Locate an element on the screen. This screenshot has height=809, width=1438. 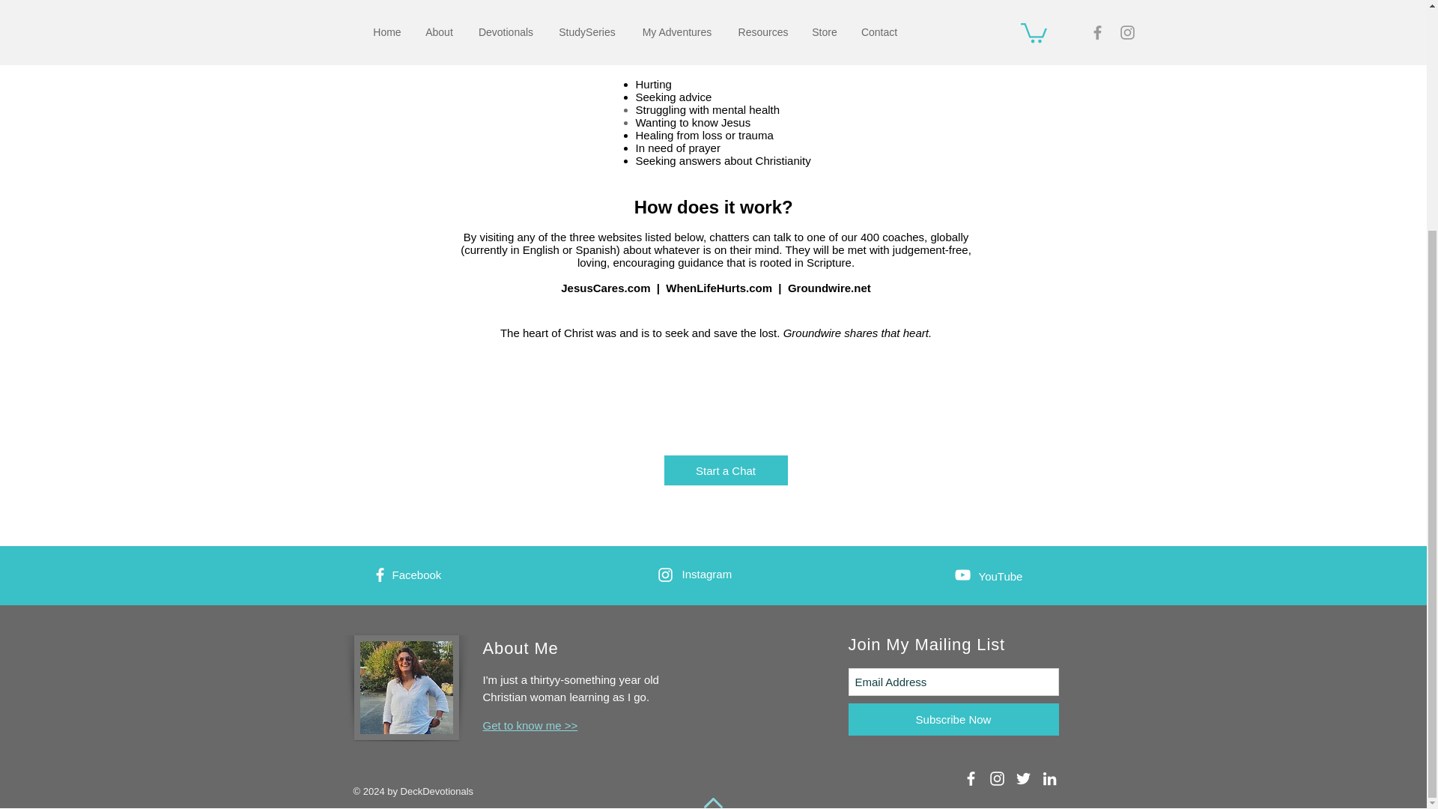
Subscribe Now is located at coordinates (953, 719).